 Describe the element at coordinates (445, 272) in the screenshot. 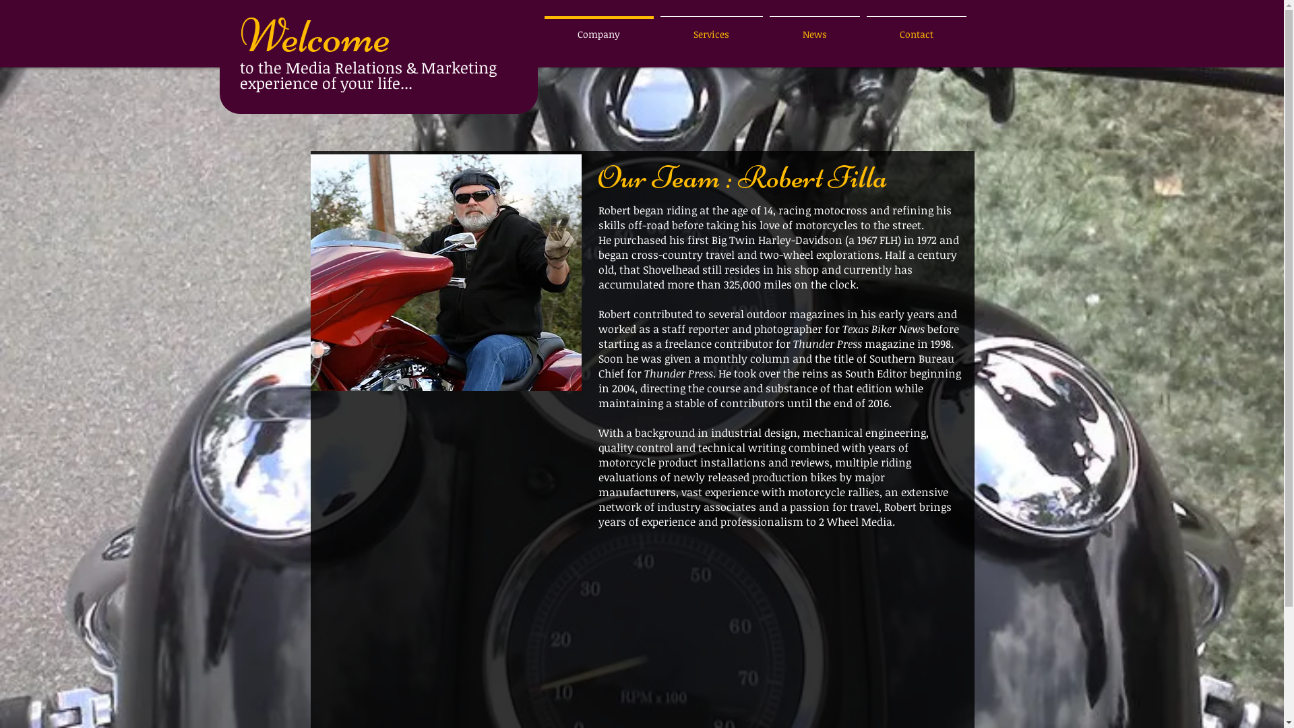

I see `Robert Filla.jpg` at that location.